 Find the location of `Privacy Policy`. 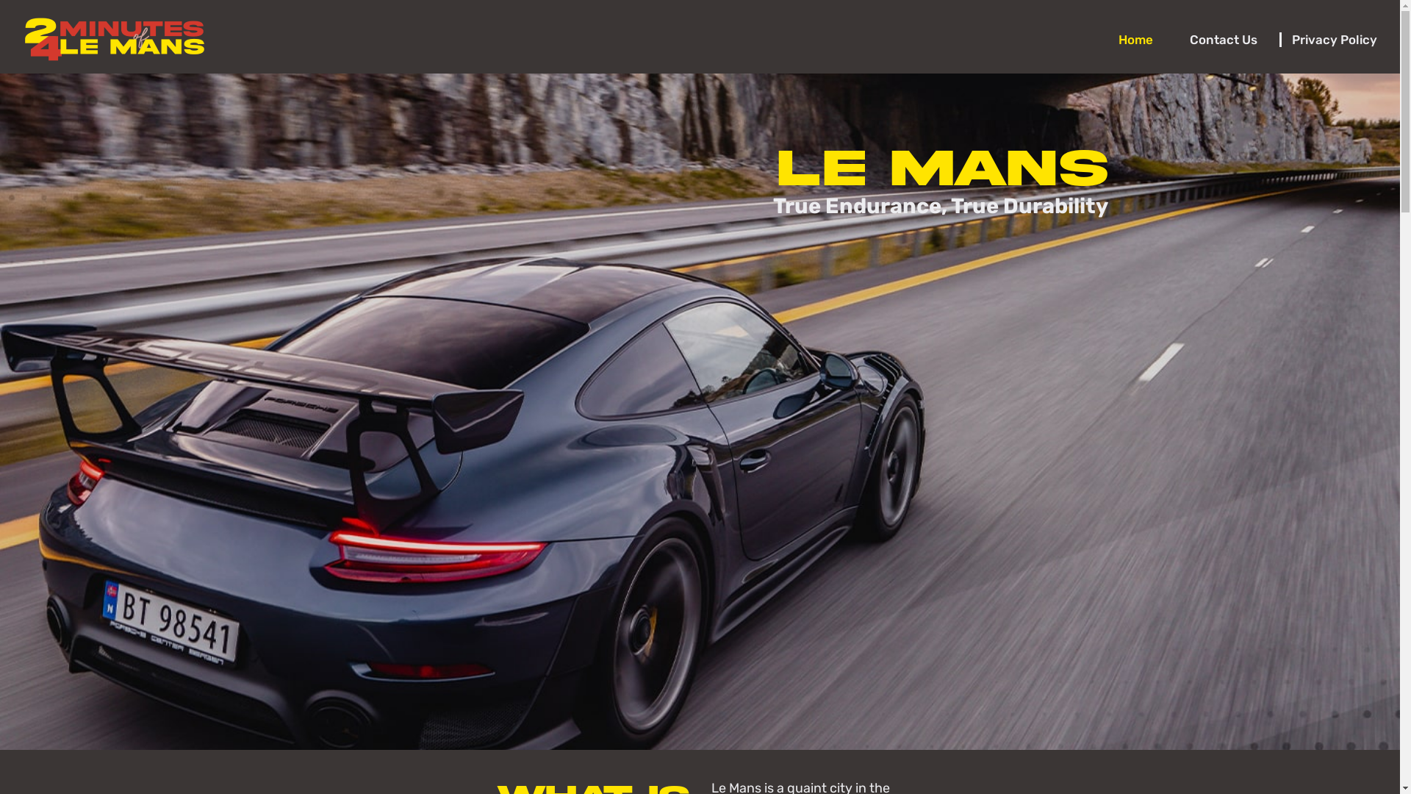

Privacy Policy is located at coordinates (1329, 40).